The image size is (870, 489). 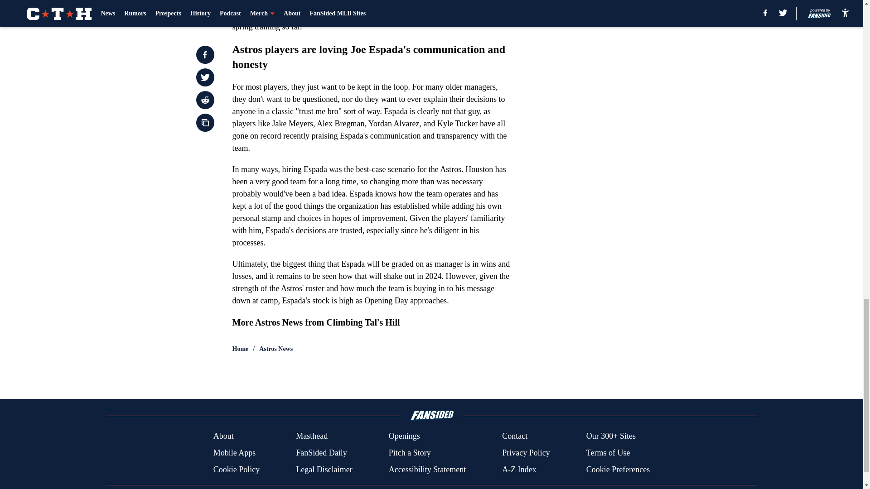 I want to click on Openings, so click(x=404, y=436).